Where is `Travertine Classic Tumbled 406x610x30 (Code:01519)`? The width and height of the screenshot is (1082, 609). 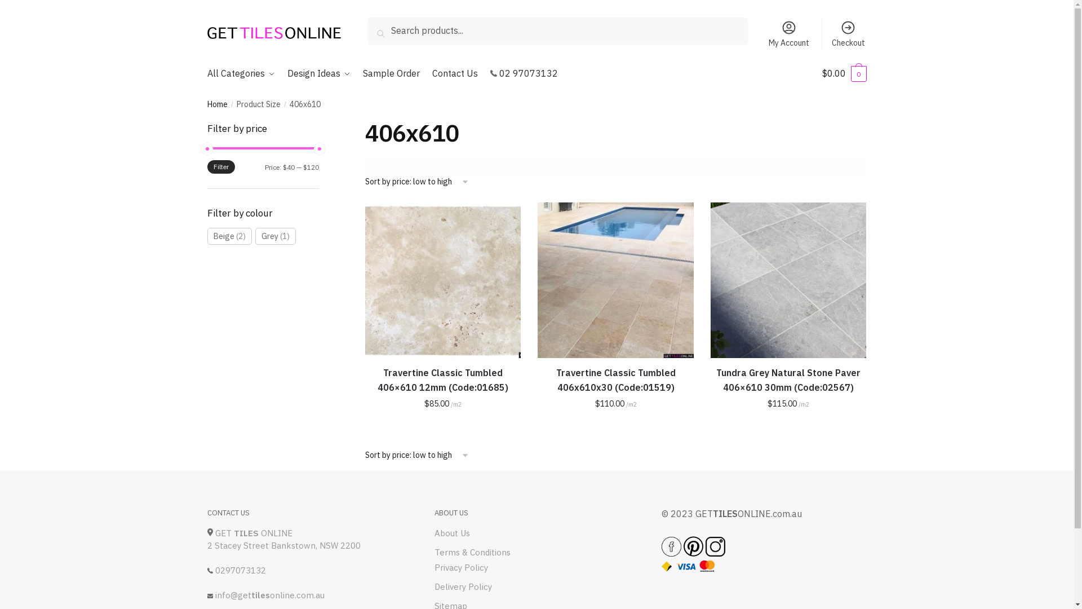
Travertine Classic Tumbled 406x610x30 (Code:01519) is located at coordinates (615, 381).